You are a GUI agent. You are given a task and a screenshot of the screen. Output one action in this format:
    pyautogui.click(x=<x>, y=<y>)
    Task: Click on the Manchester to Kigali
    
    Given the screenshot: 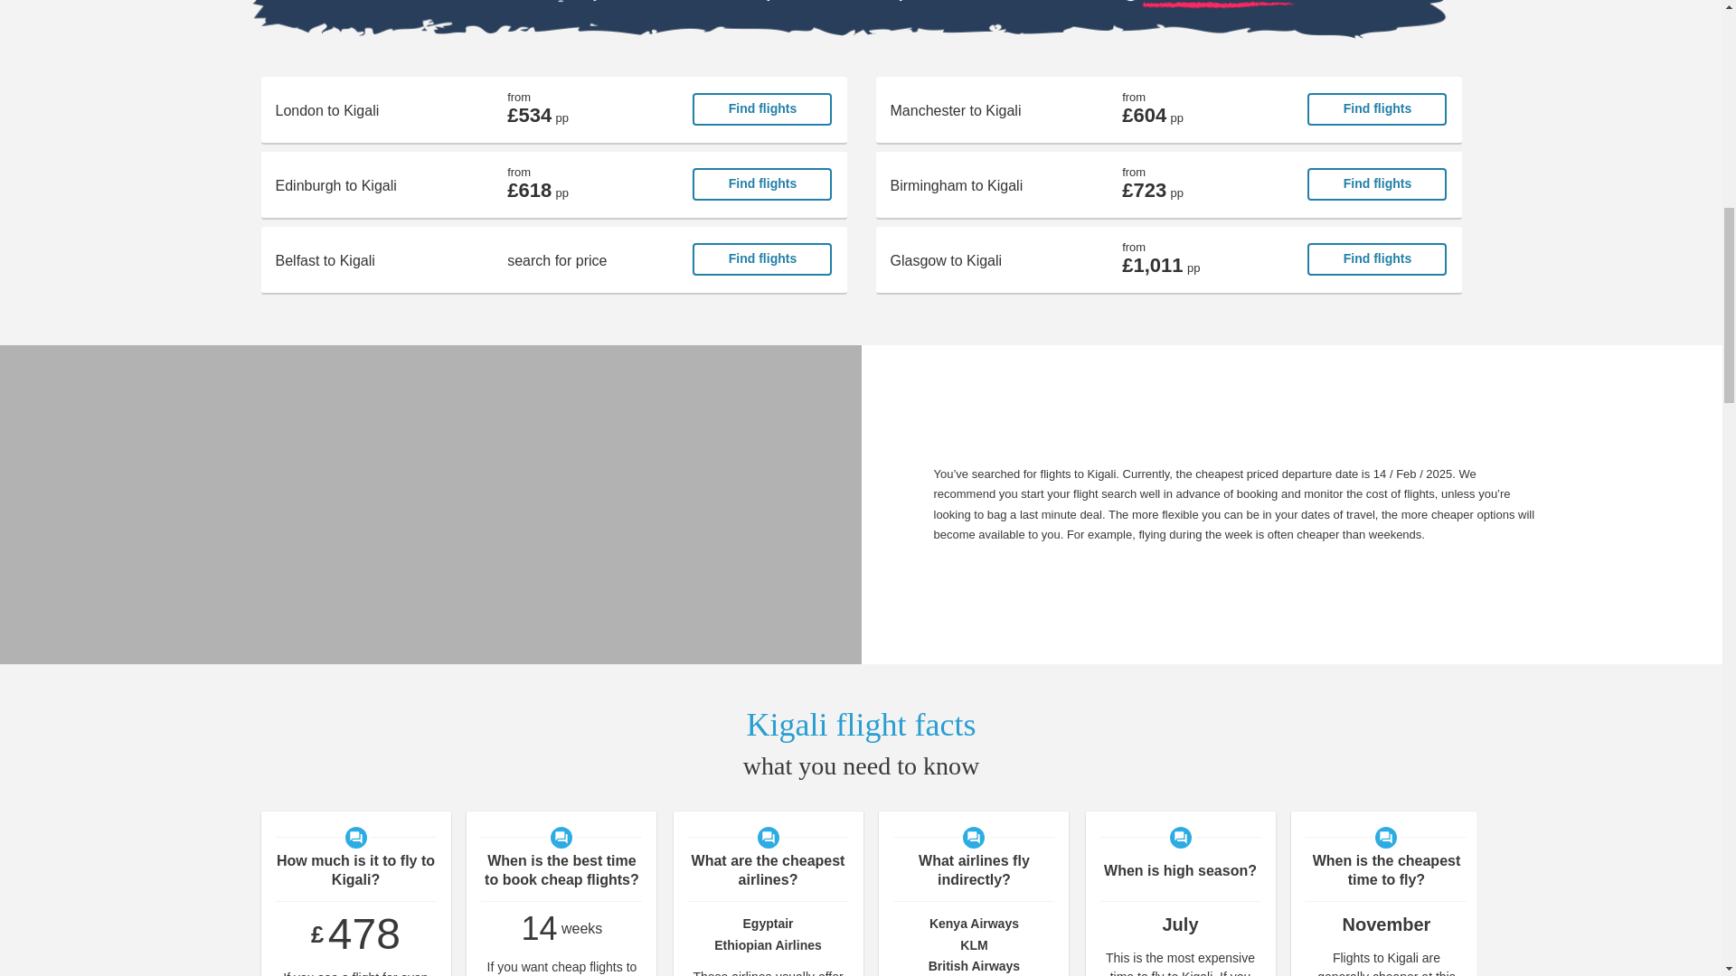 What is the action you would take?
    pyautogui.click(x=1168, y=109)
    